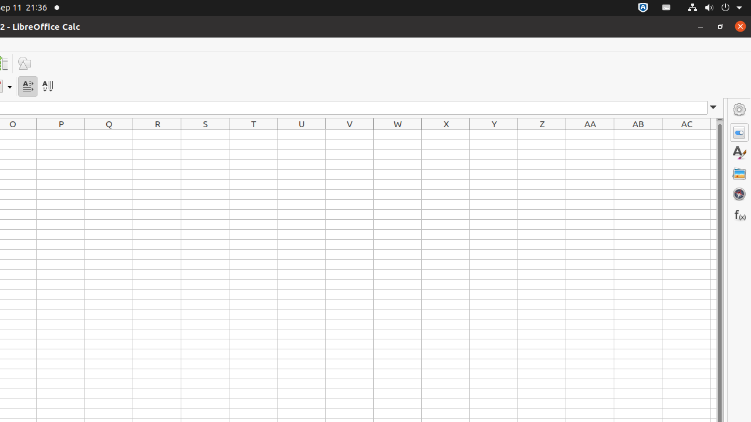  Describe the element at coordinates (713, 135) in the screenshot. I see `AD1` at that location.